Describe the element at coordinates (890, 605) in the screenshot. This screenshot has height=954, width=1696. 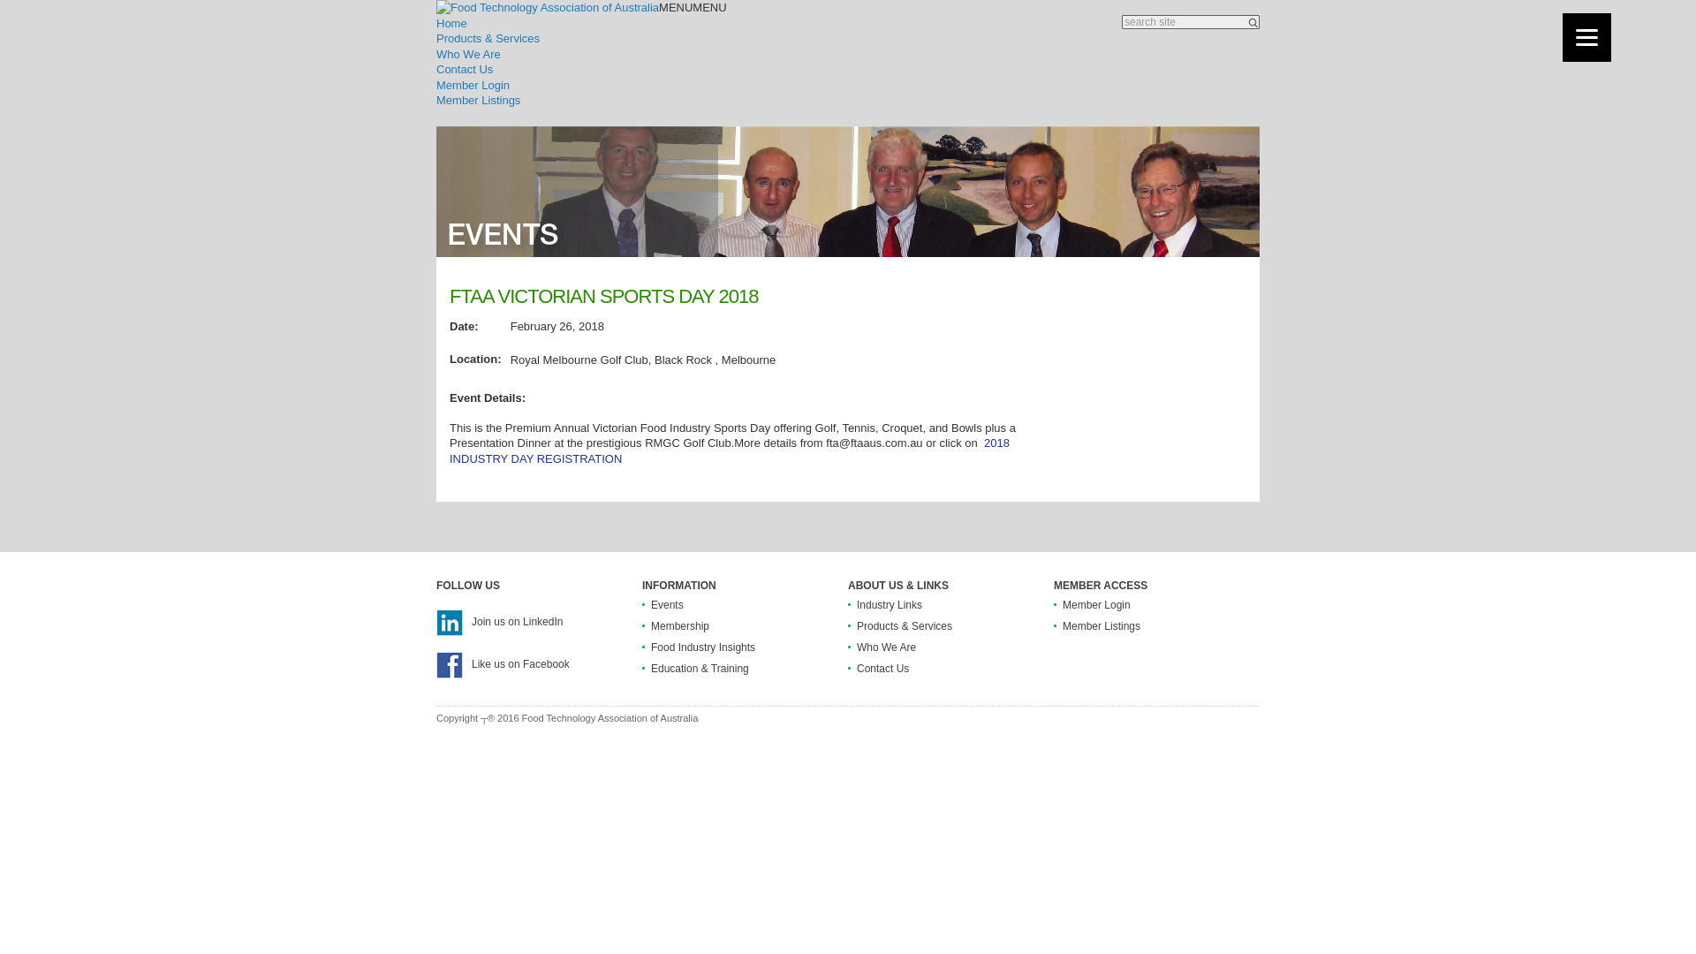
I see `Industry Links` at that location.